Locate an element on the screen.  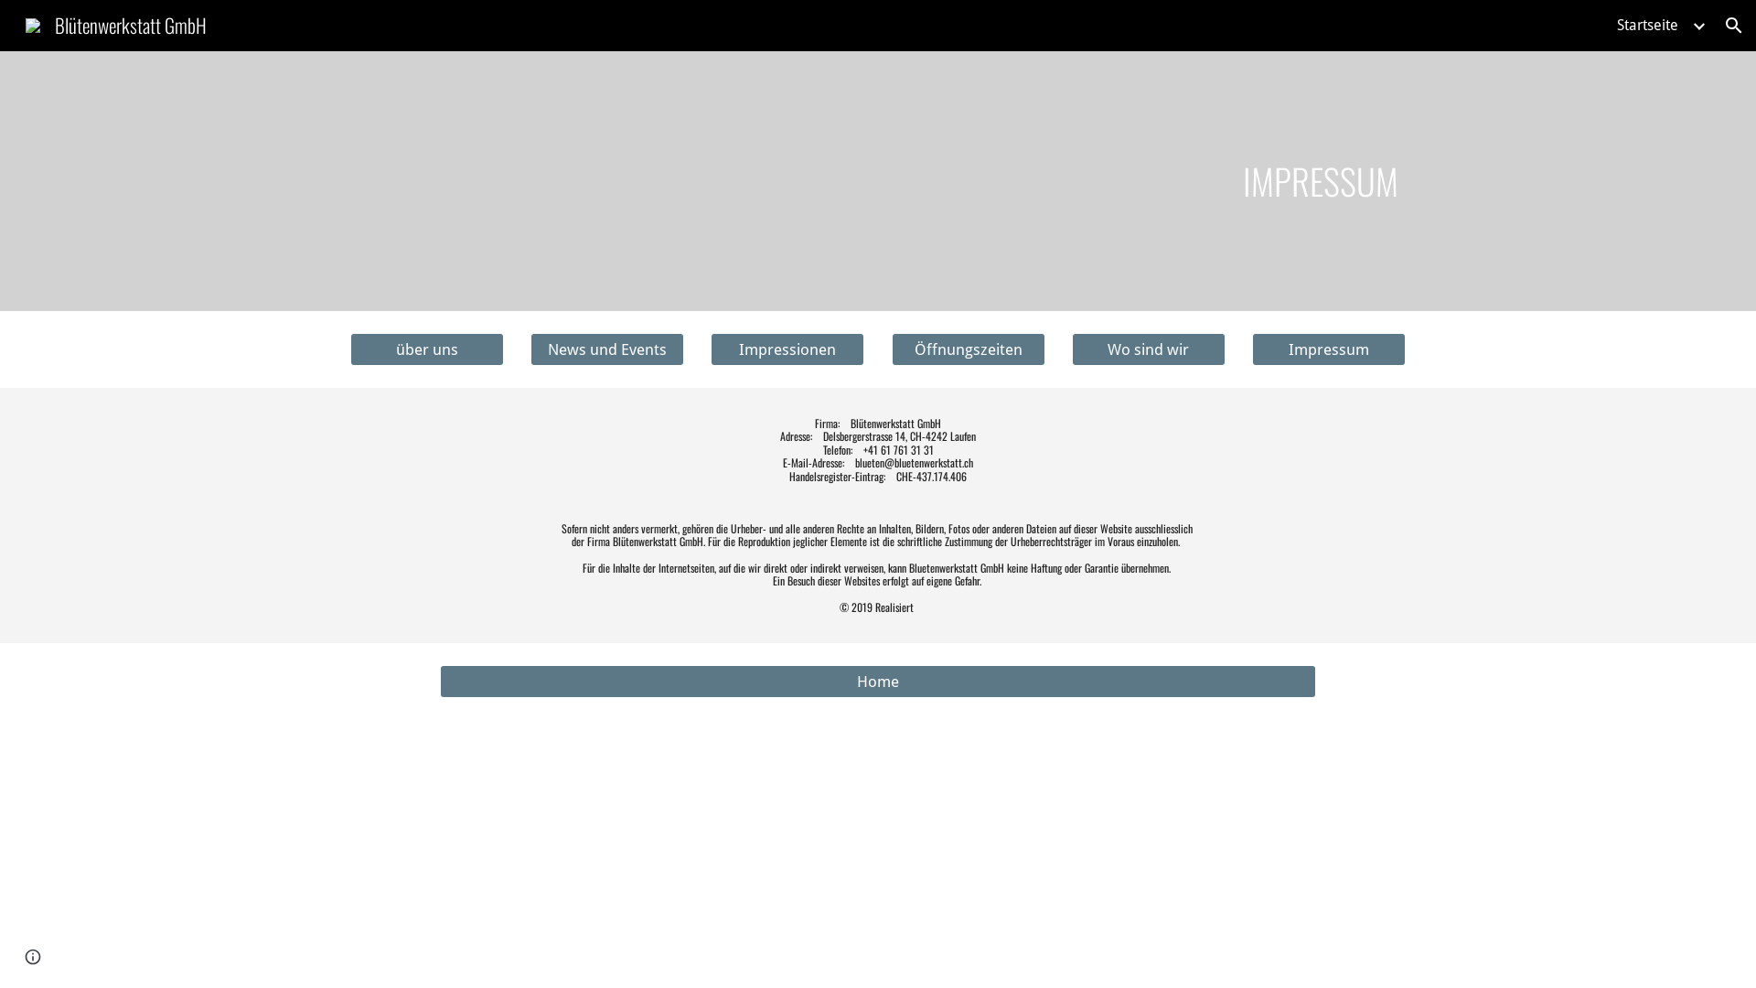
News und Events is located at coordinates (607, 349).